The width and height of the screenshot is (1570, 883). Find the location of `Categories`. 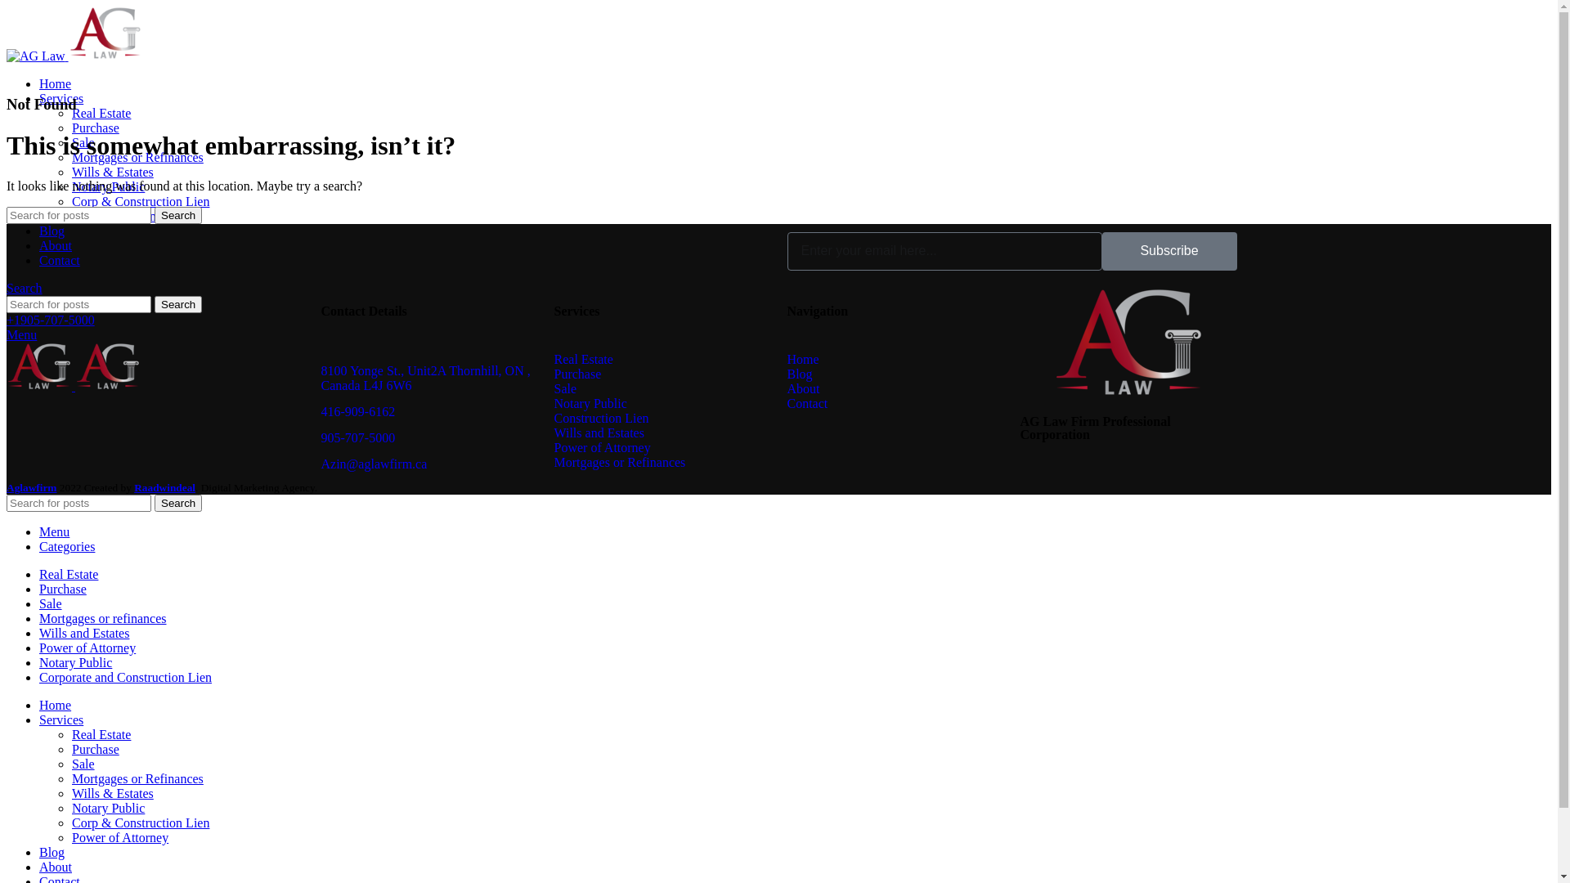

Categories is located at coordinates (67, 546).